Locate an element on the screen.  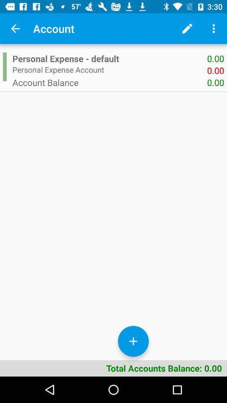
click the app to the right of account item is located at coordinates (187, 29).